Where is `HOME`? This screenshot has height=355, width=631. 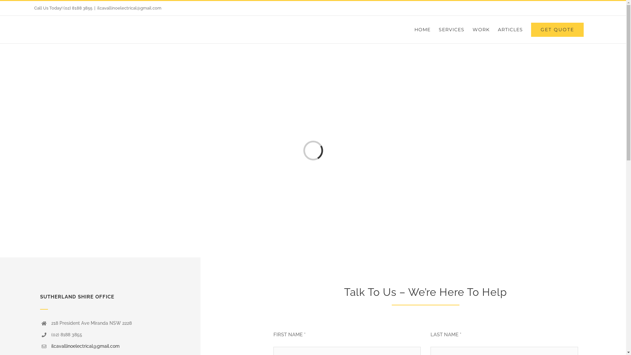 HOME is located at coordinates (423, 30).